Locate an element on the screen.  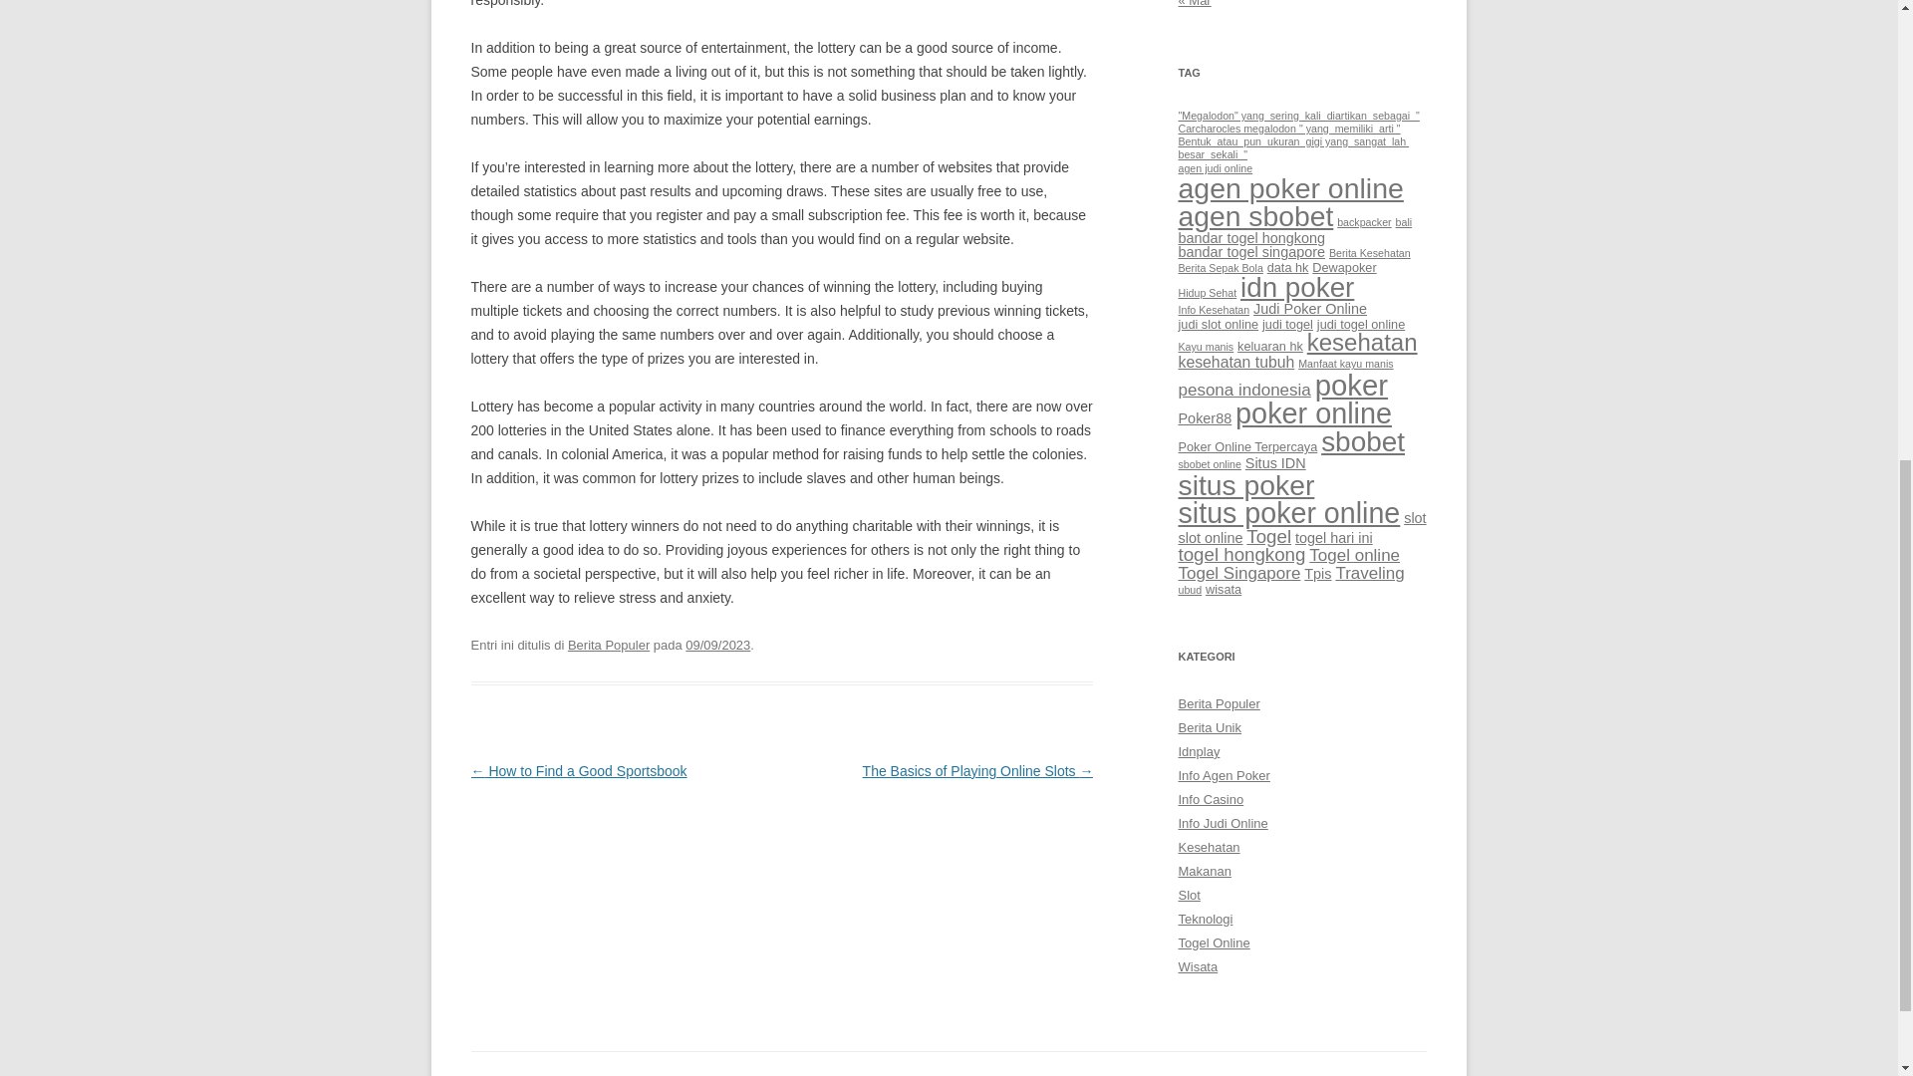
Berita Kesehatan is located at coordinates (1370, 253).